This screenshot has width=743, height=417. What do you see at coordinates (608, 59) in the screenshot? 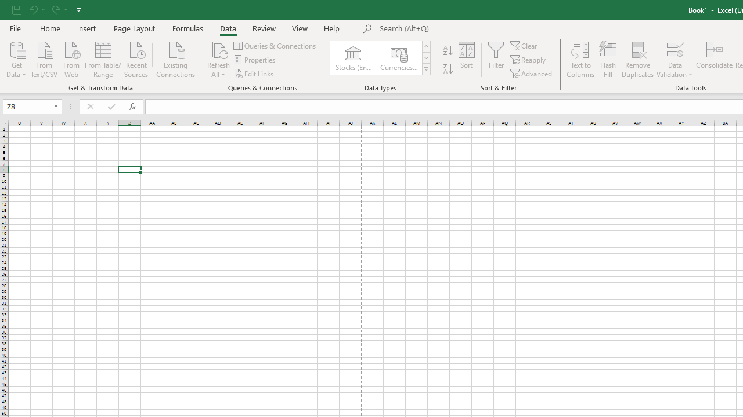
I see `Flash Fill` at bounding box center [608, 59].